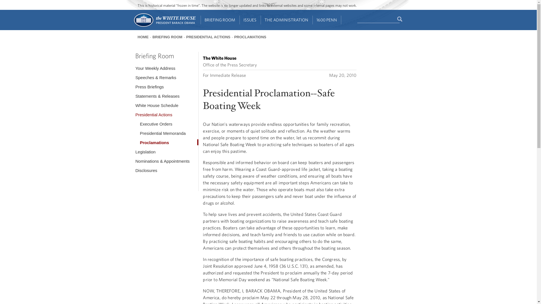 This screenshot has height=304, width=541. Describe the element at coordinates (250, 20) in the screenshot. I see `ISSUES` at that location.